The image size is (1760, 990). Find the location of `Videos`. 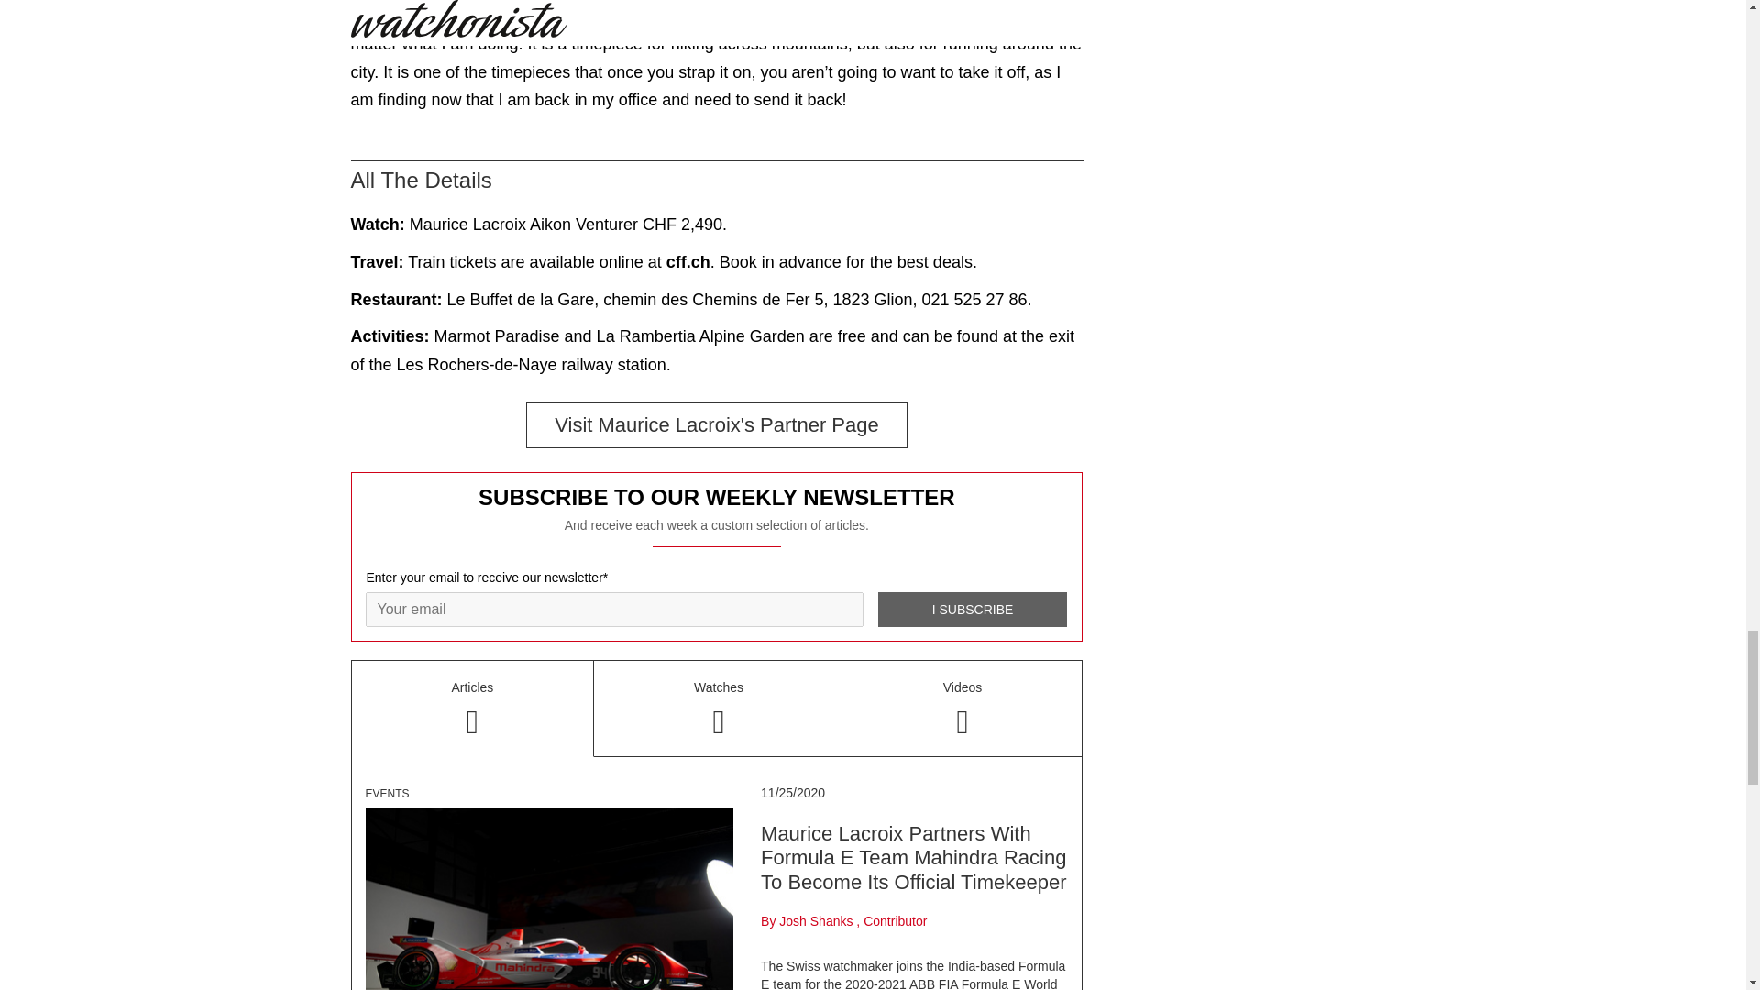

Videos is located at coordinates (962, 709).